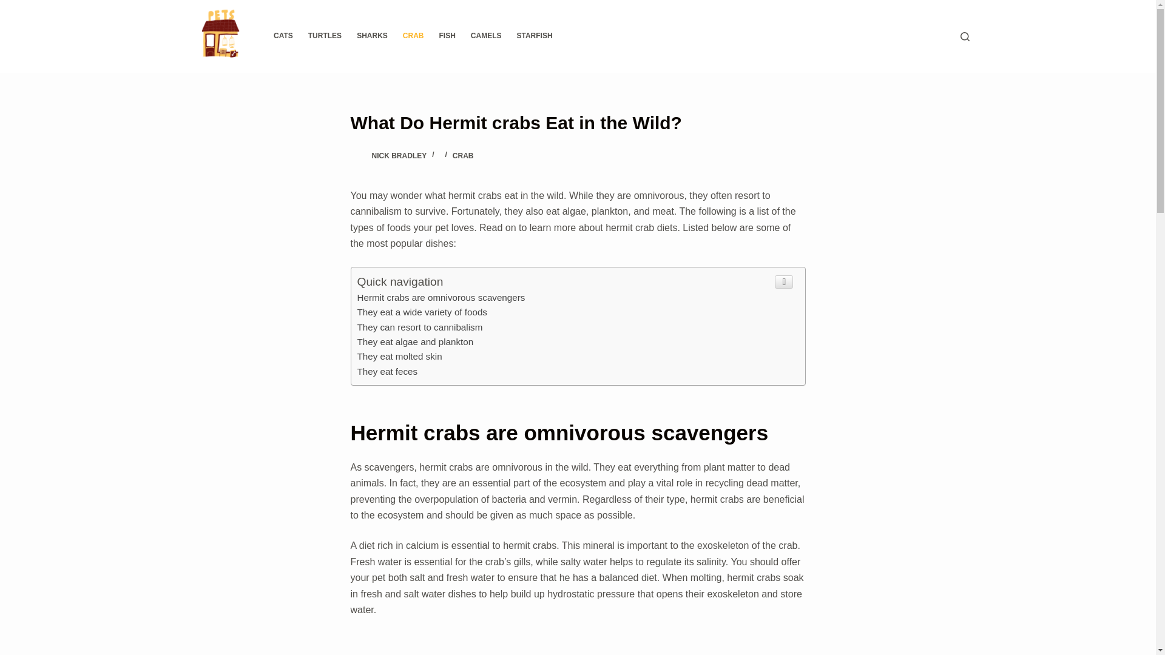 The width and height of the screenshot is (1165, 655). Describe the element at coordinates (419, 327) in the screenshot. I see `They can resort to cannibalism` at that location.